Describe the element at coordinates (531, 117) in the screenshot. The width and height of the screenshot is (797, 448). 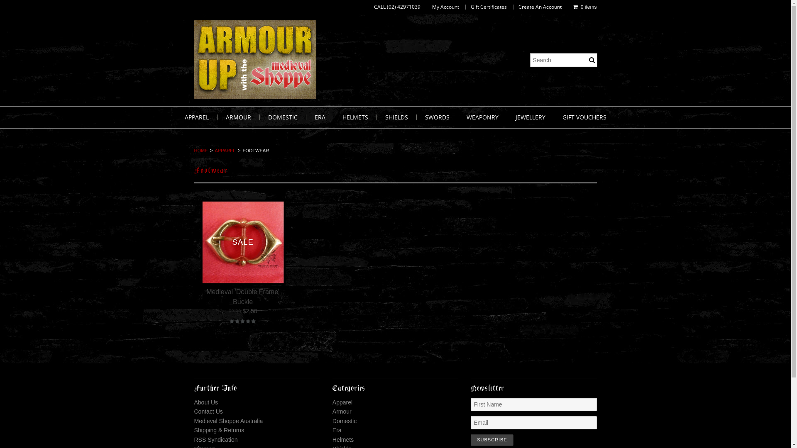
I see `JEWELLERY` at that location.